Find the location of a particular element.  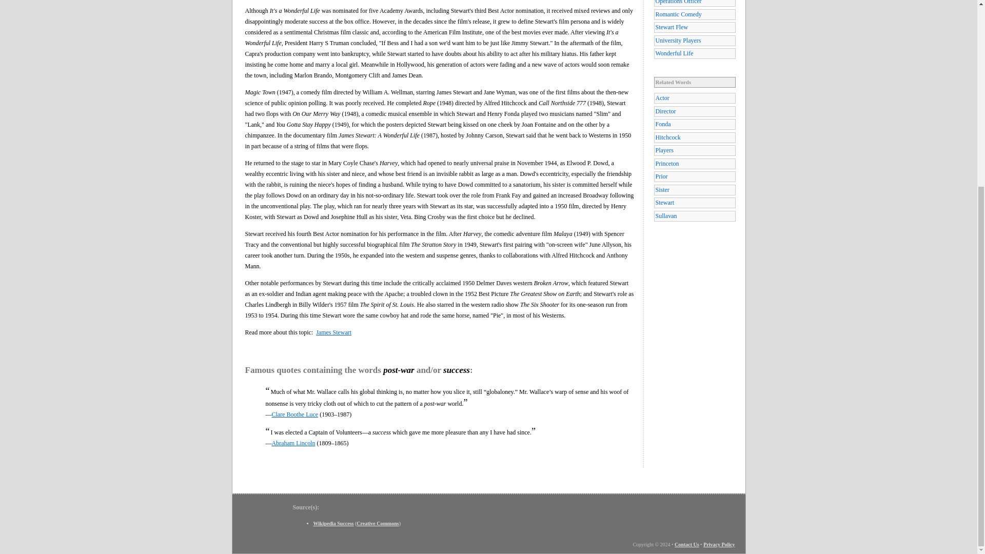

Hitchcock is located at coordinates (694, 137).